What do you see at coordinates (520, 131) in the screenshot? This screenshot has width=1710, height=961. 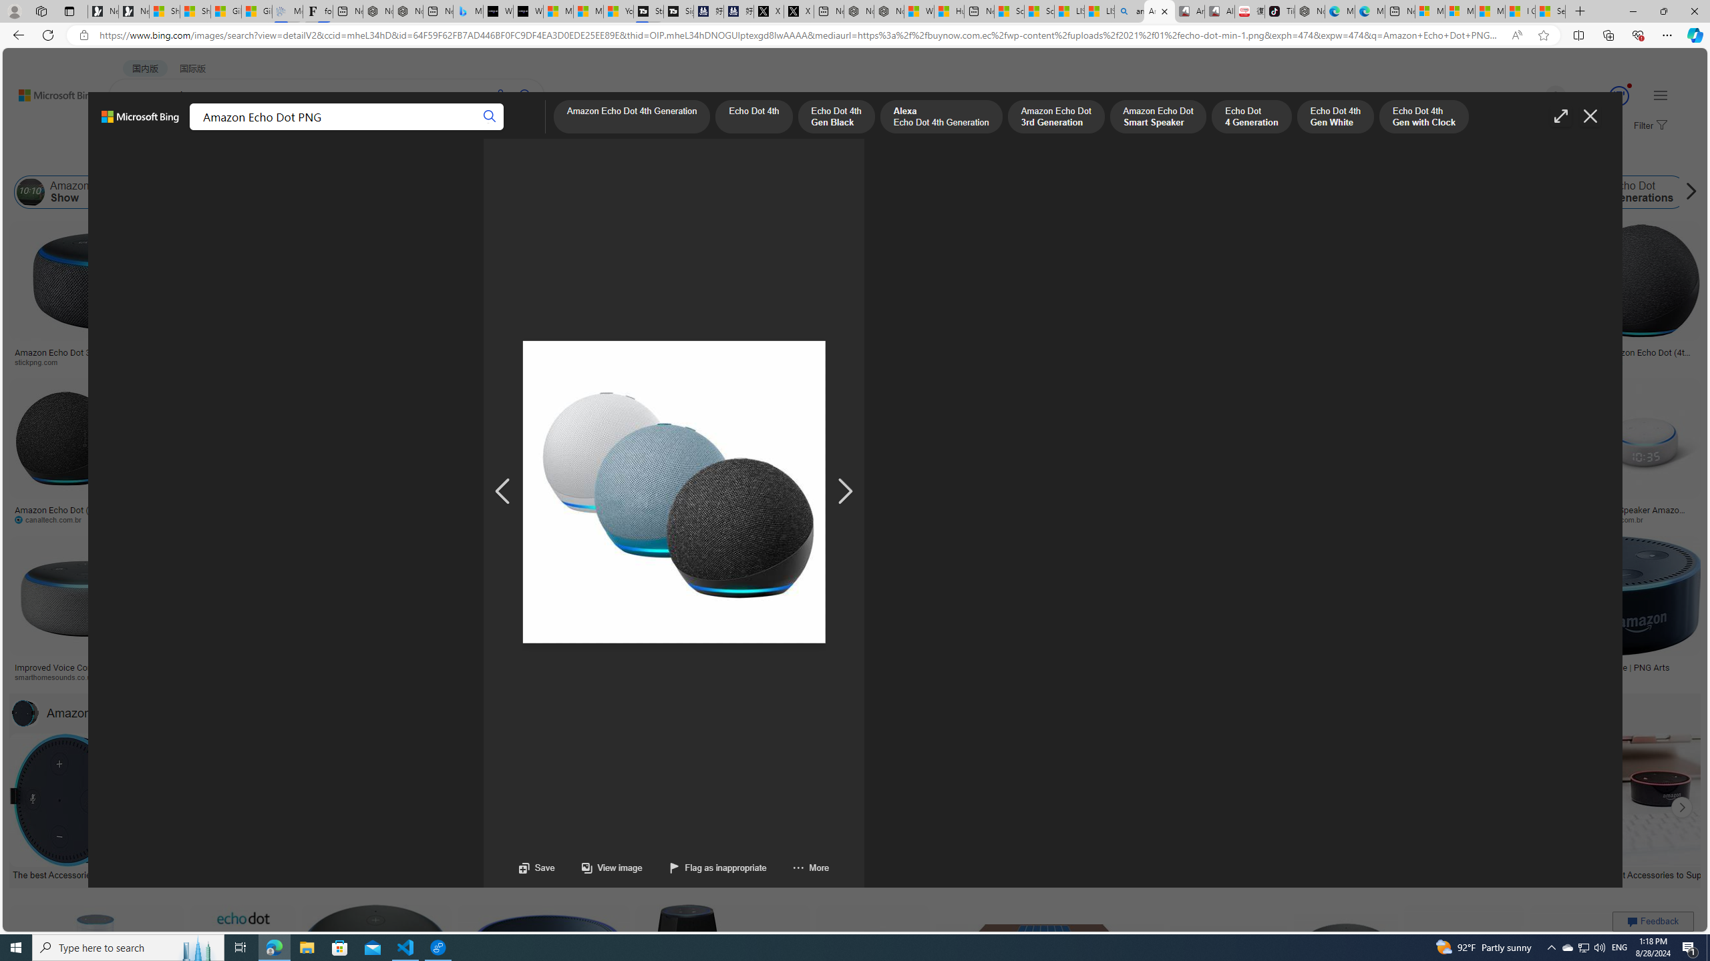 I see `MORE` at bounding box center [520, 131].